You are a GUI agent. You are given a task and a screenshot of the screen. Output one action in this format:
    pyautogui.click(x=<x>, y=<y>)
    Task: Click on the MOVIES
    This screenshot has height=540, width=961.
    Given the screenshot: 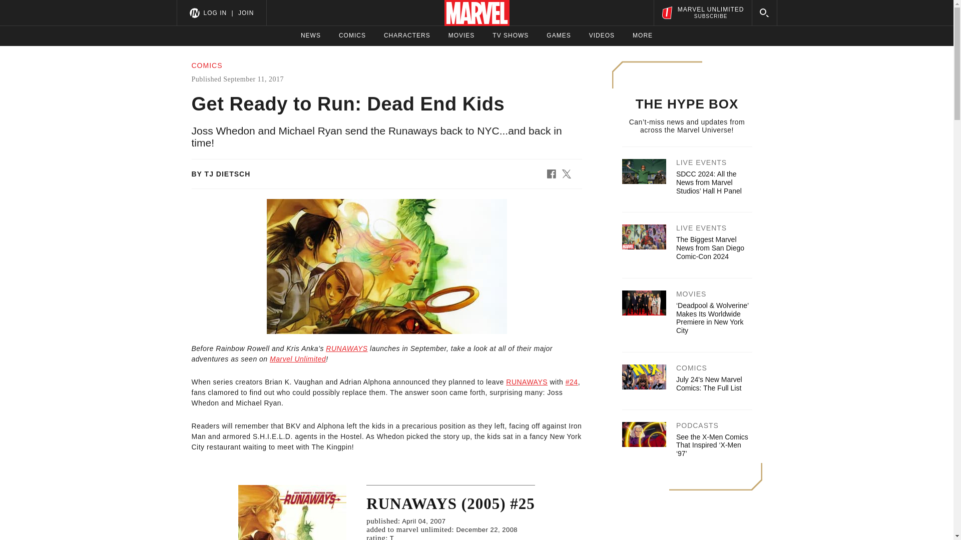 What is the action you would take?
    pyautogui.click(x=461, y=35)
    